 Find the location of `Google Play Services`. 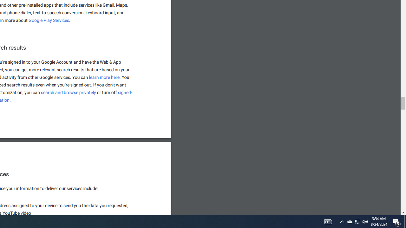

Google Play Services is located at coordinates (49, 20).